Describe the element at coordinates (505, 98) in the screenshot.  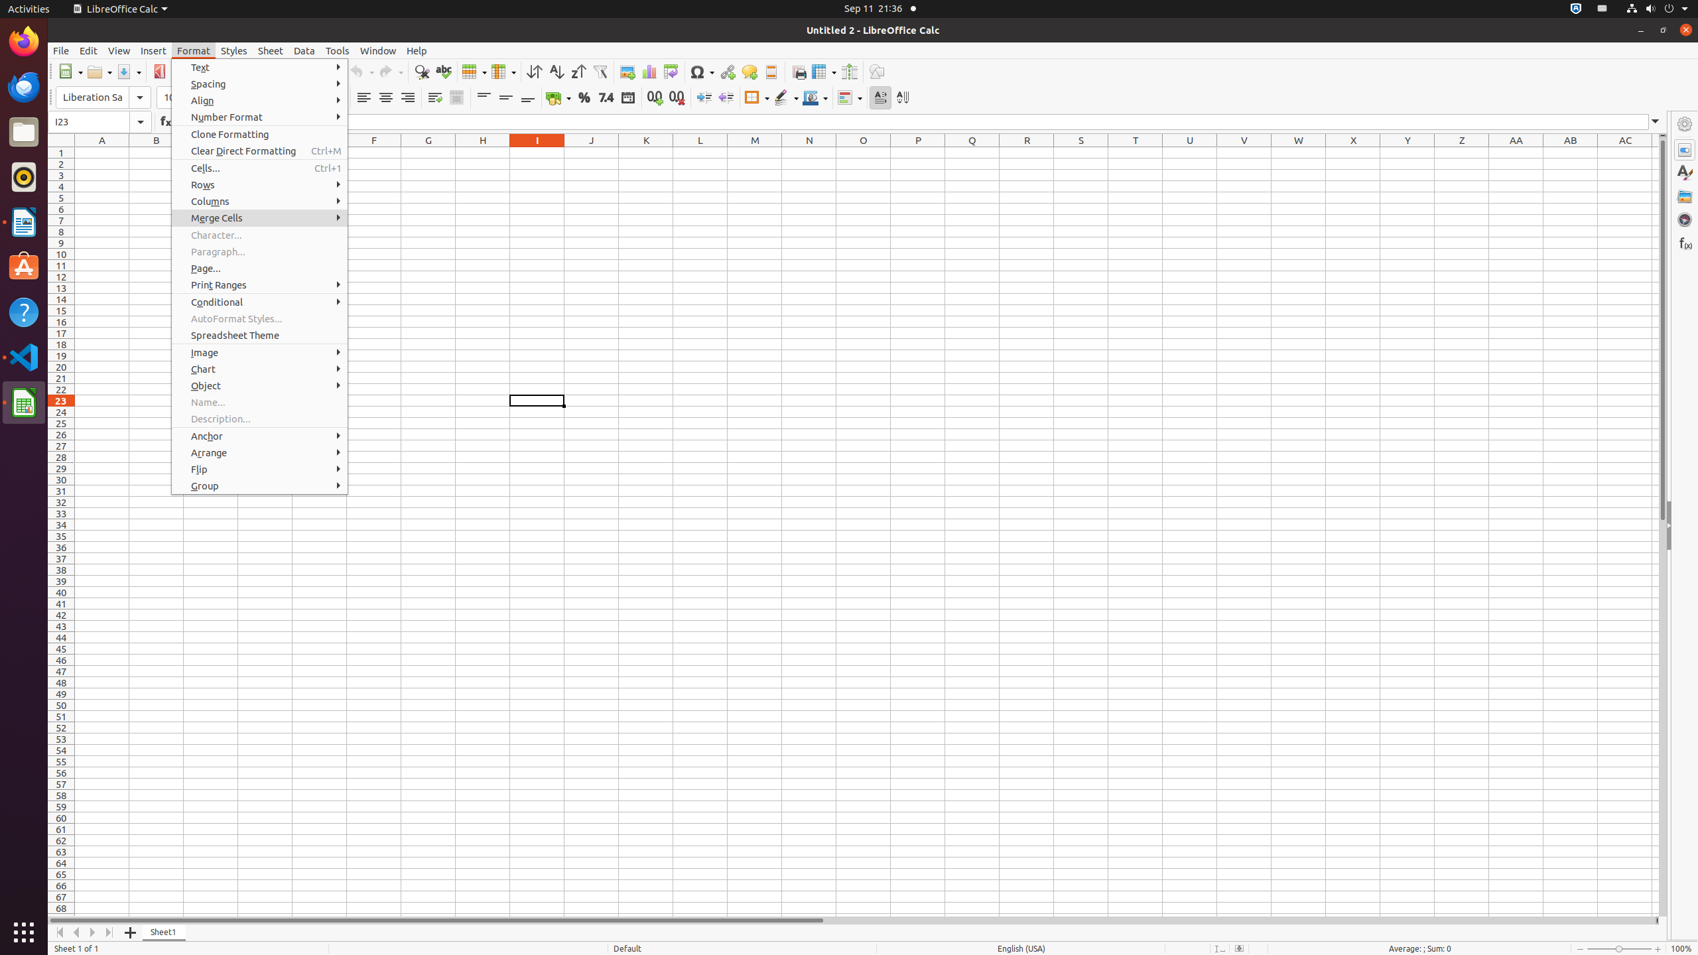
I see `Center Vertically` at that location.